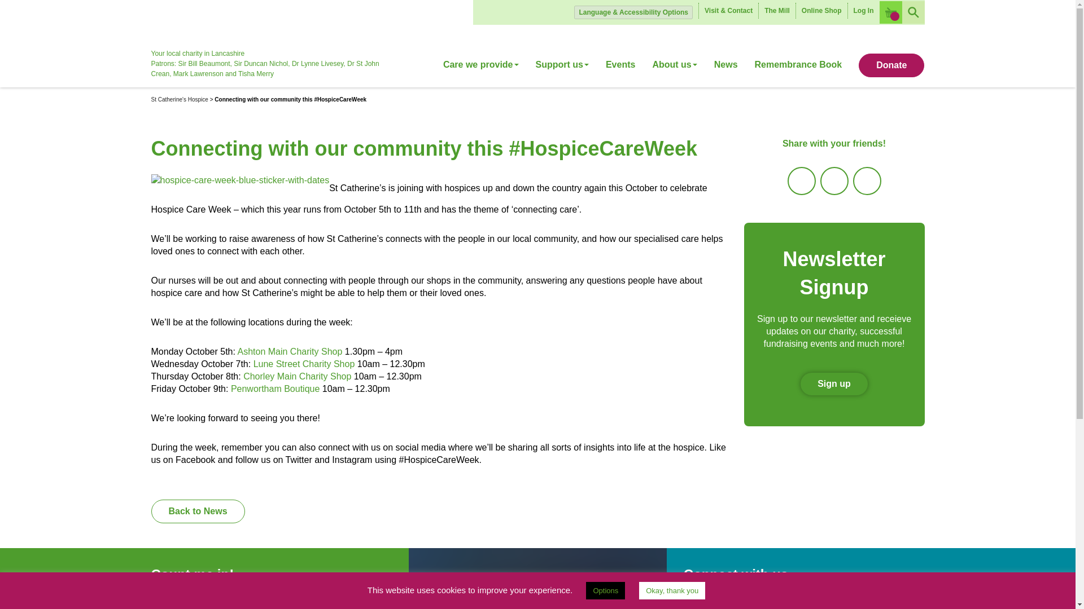  Describe the element at coordinates (821, 11) in the screenshot. I see `Online Shop` at that location.